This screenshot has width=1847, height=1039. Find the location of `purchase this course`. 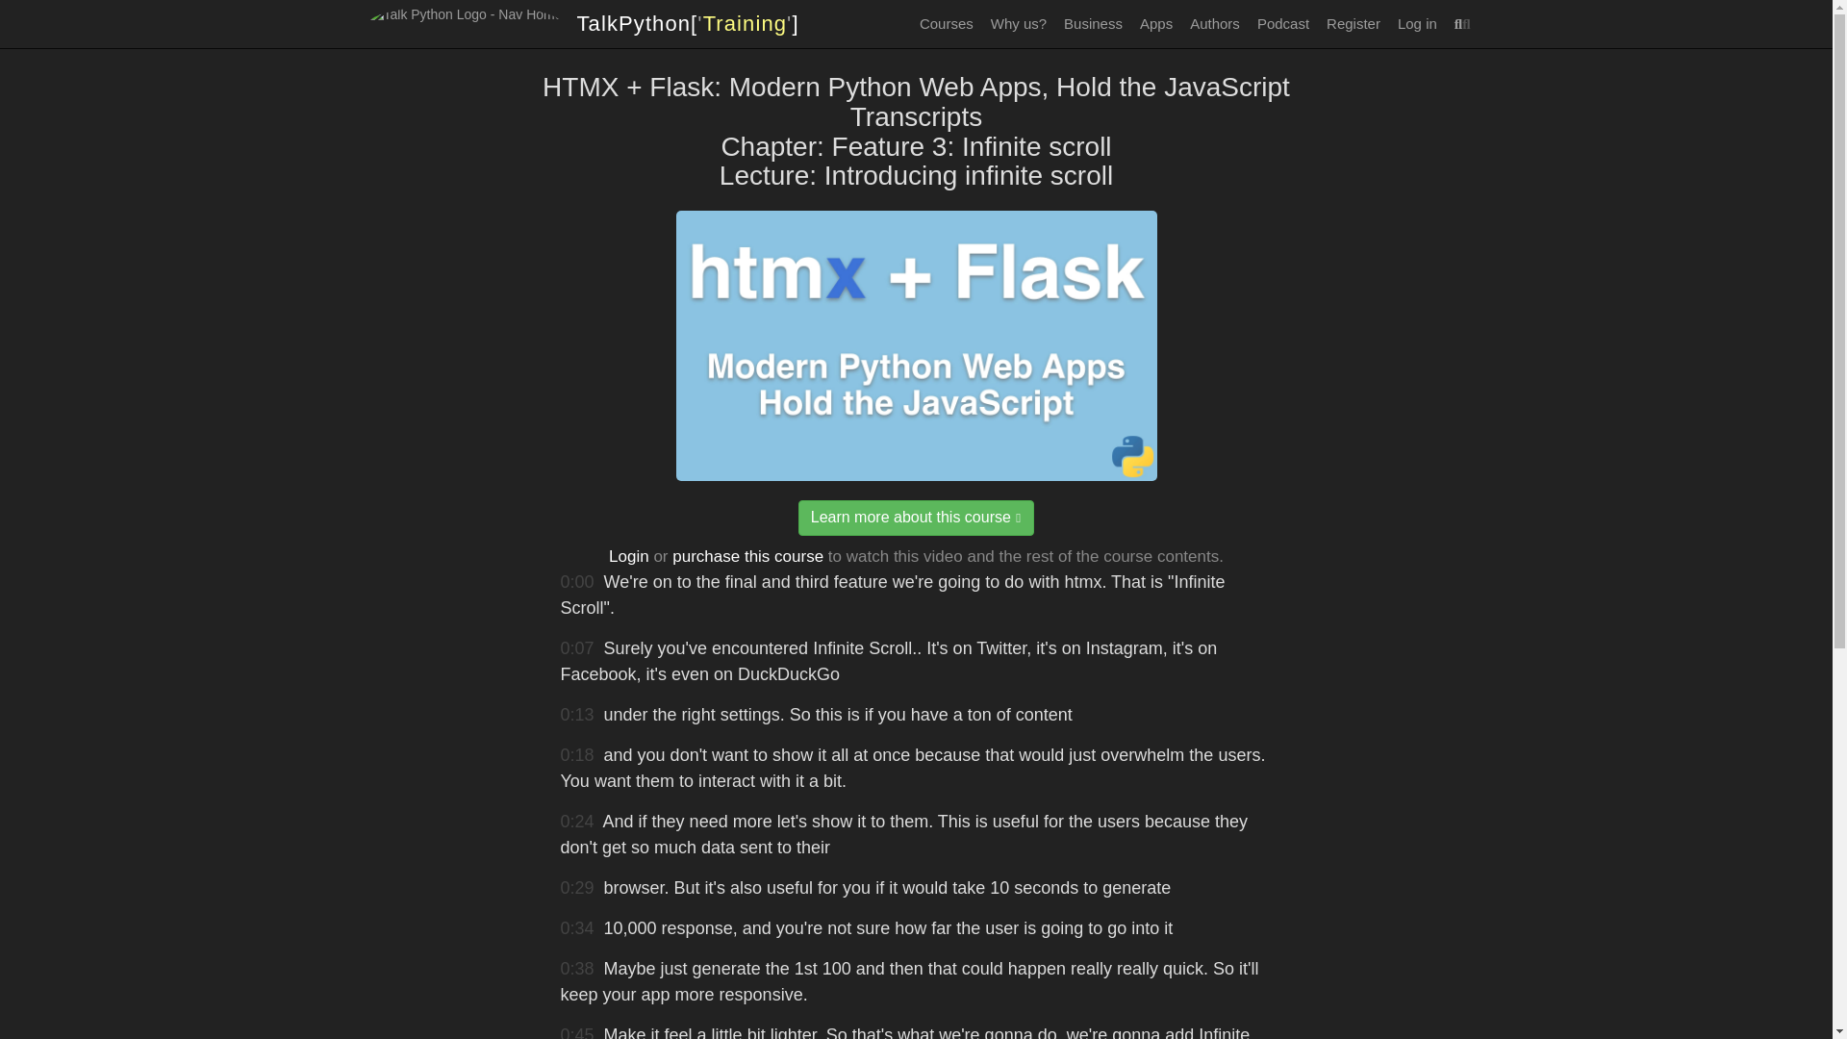

purchase this course is located at coordinates (747, 556).